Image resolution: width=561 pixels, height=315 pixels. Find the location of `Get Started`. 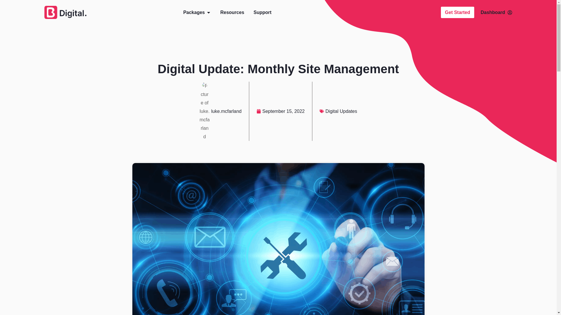

Get Started is located at coordinates (458, 12).